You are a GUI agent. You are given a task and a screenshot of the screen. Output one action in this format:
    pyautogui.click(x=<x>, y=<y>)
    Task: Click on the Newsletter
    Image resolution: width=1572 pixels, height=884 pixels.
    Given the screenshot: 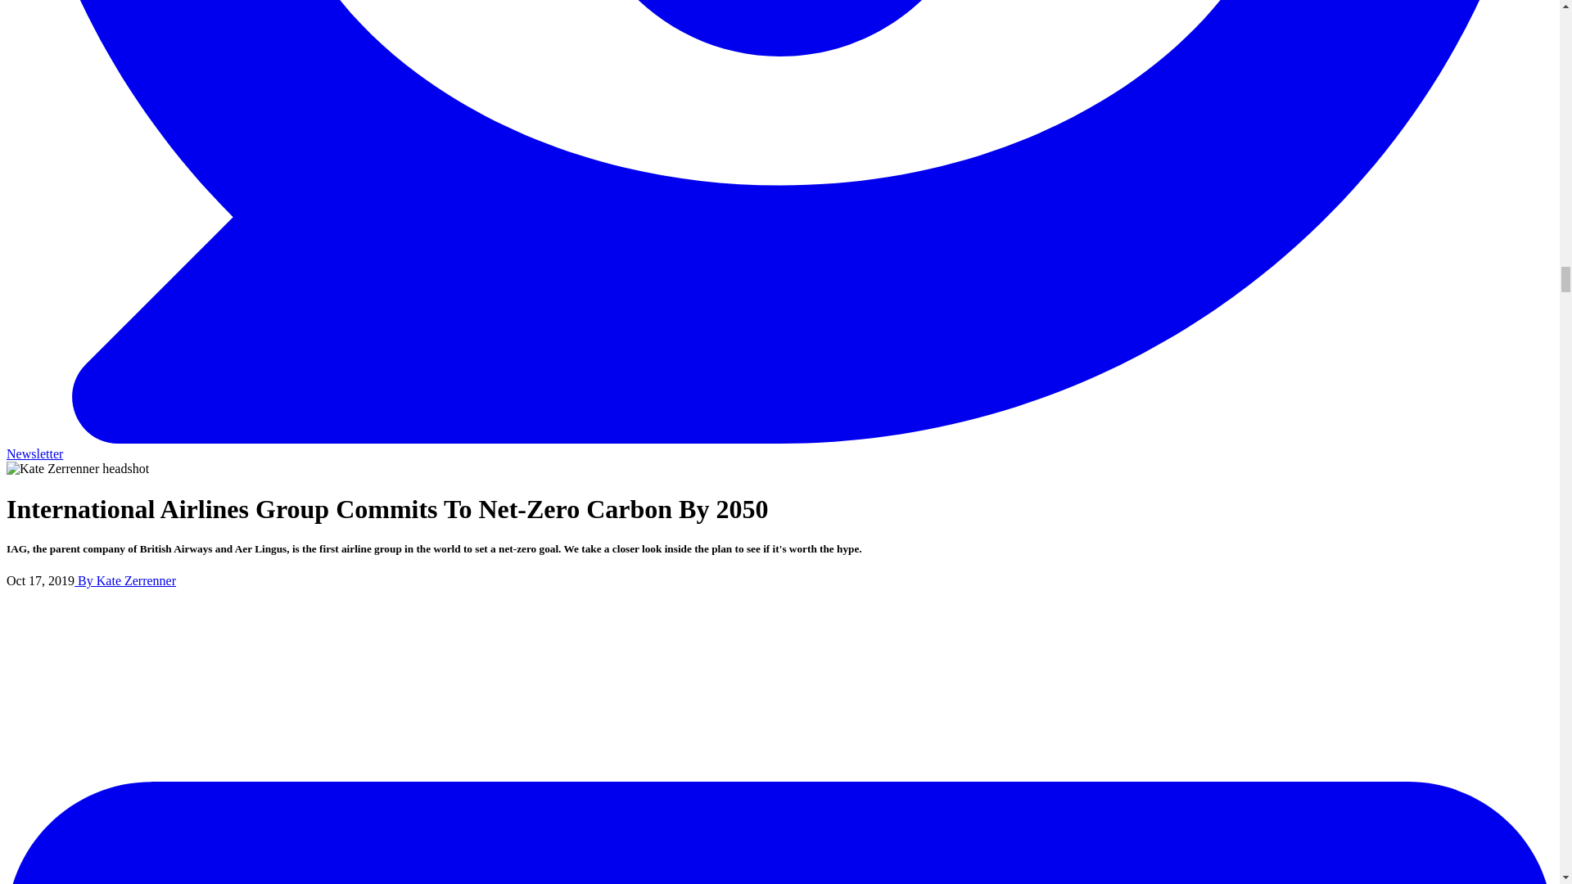 What is the action you would take?
    pyautogui.click(x=34, y=453)
    